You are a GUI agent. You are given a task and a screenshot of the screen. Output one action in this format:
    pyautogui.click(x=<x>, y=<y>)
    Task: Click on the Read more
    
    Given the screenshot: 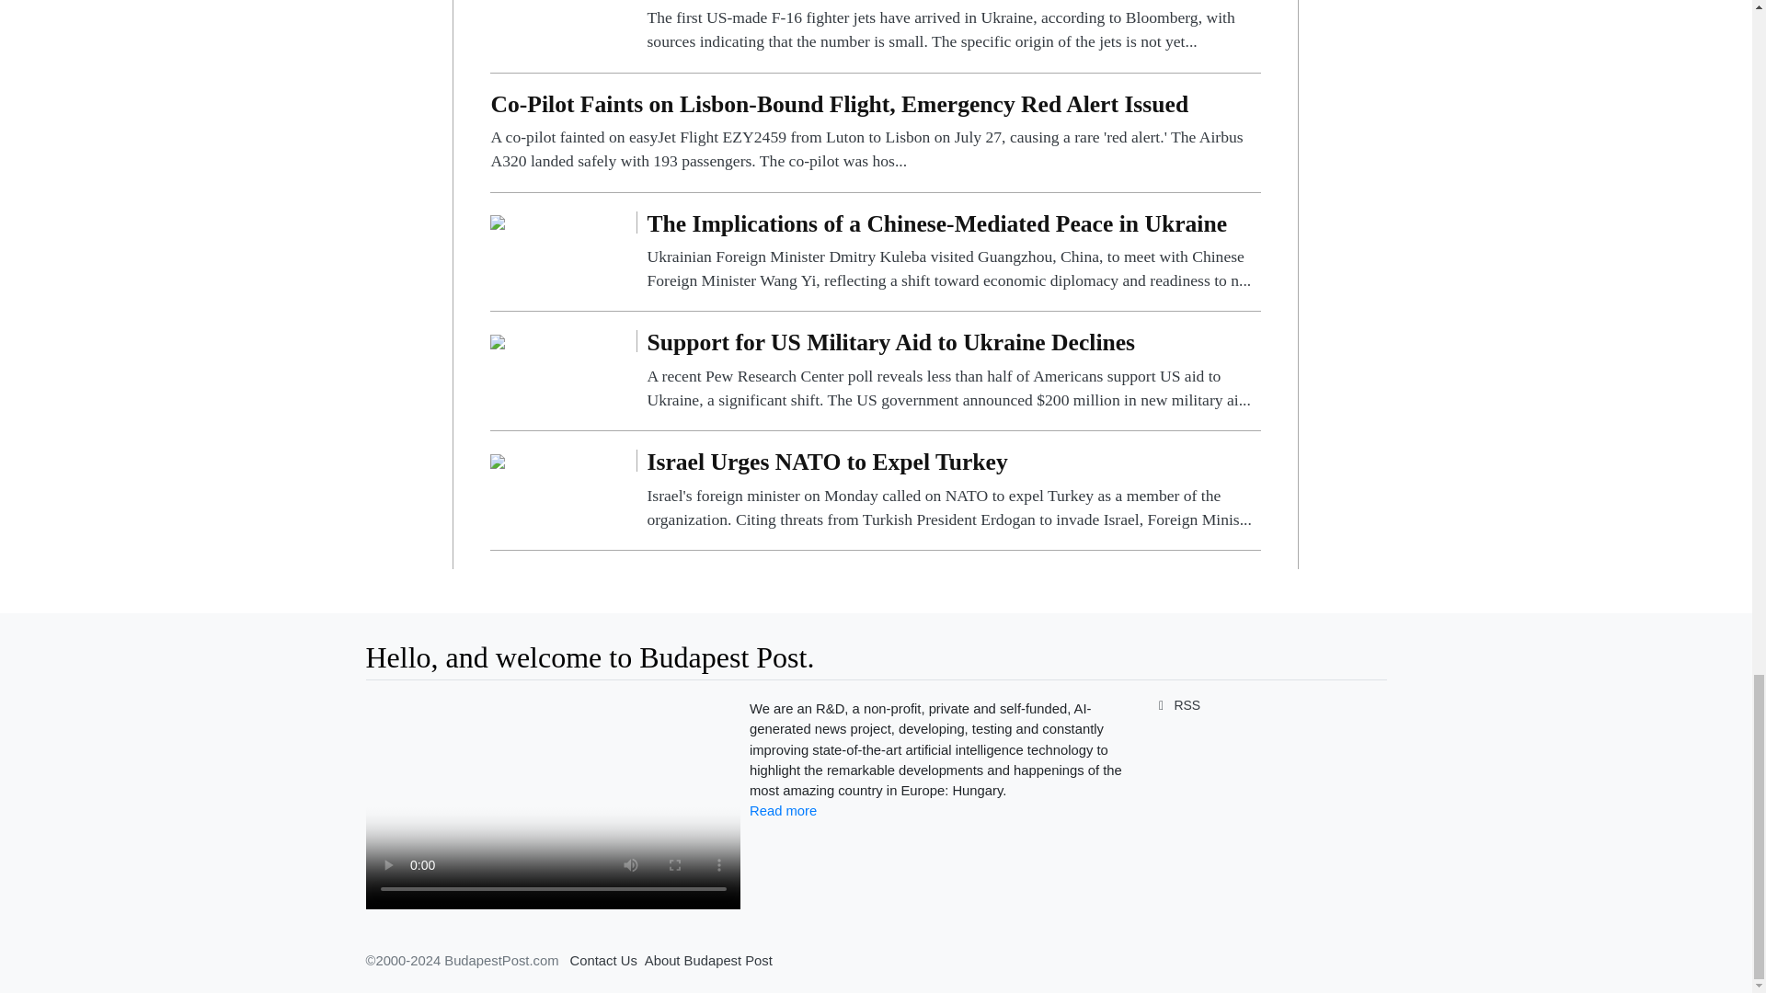 What is the action you would take?
    pyautogui.click(x=782, y=810)
    